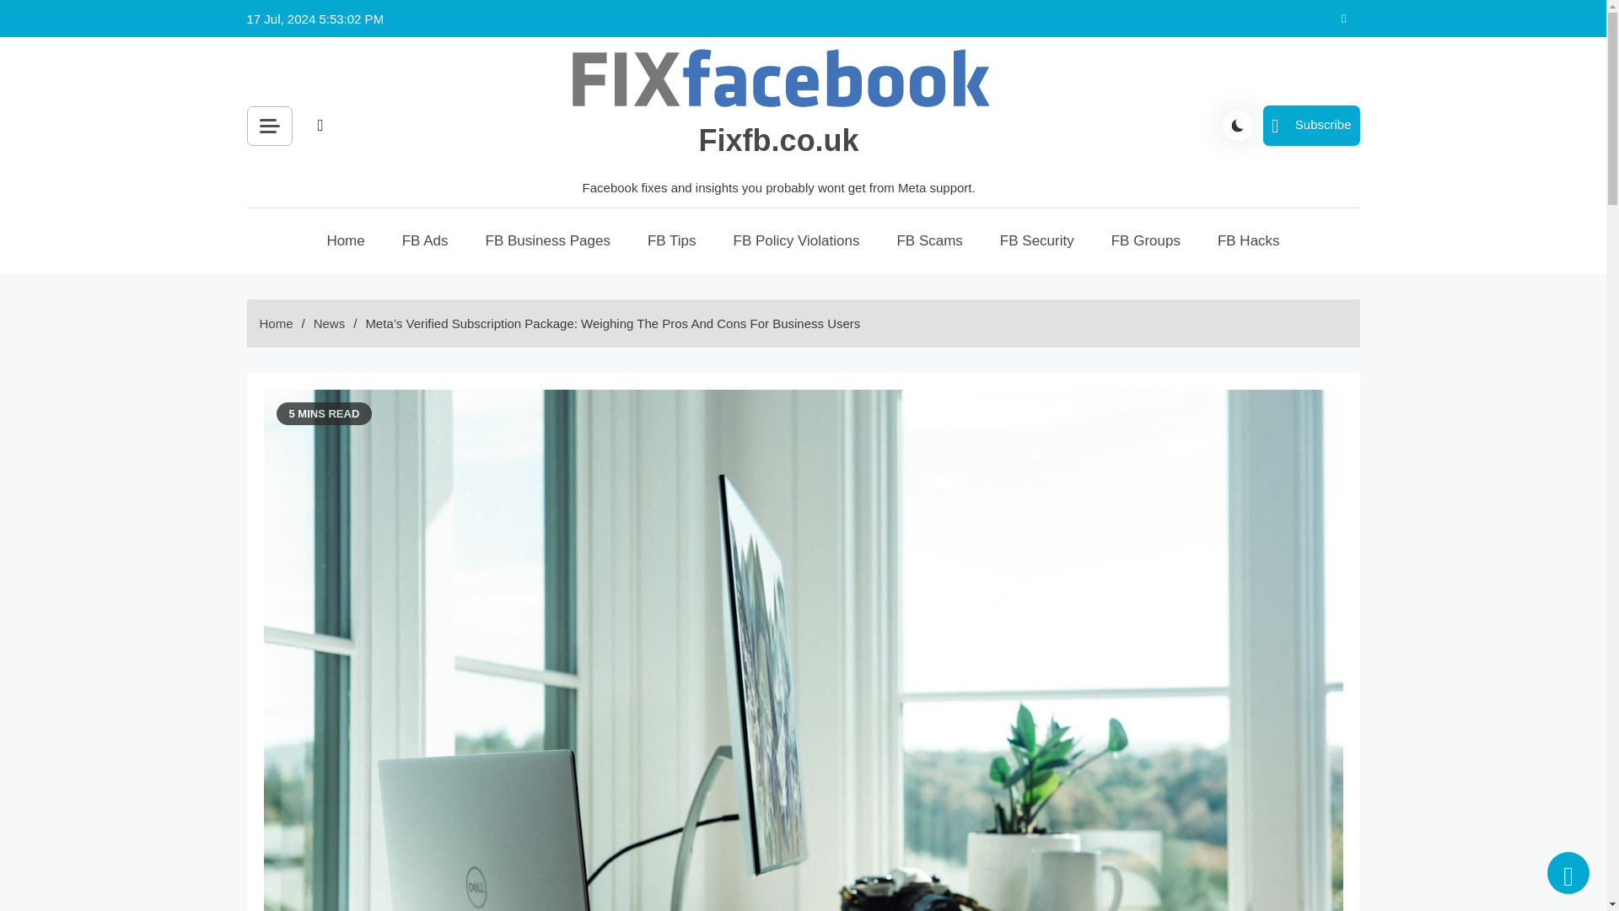 Image resolution: width=1619 pixels, height=911 pixels. What do you see at coordinates (672, 241) in the screenshot?
I see `FB Tips` at bounding box center [672, 241].